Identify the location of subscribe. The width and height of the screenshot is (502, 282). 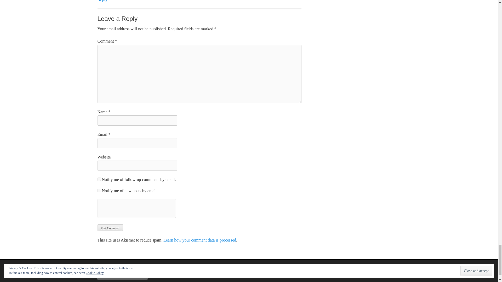
(99, 190).